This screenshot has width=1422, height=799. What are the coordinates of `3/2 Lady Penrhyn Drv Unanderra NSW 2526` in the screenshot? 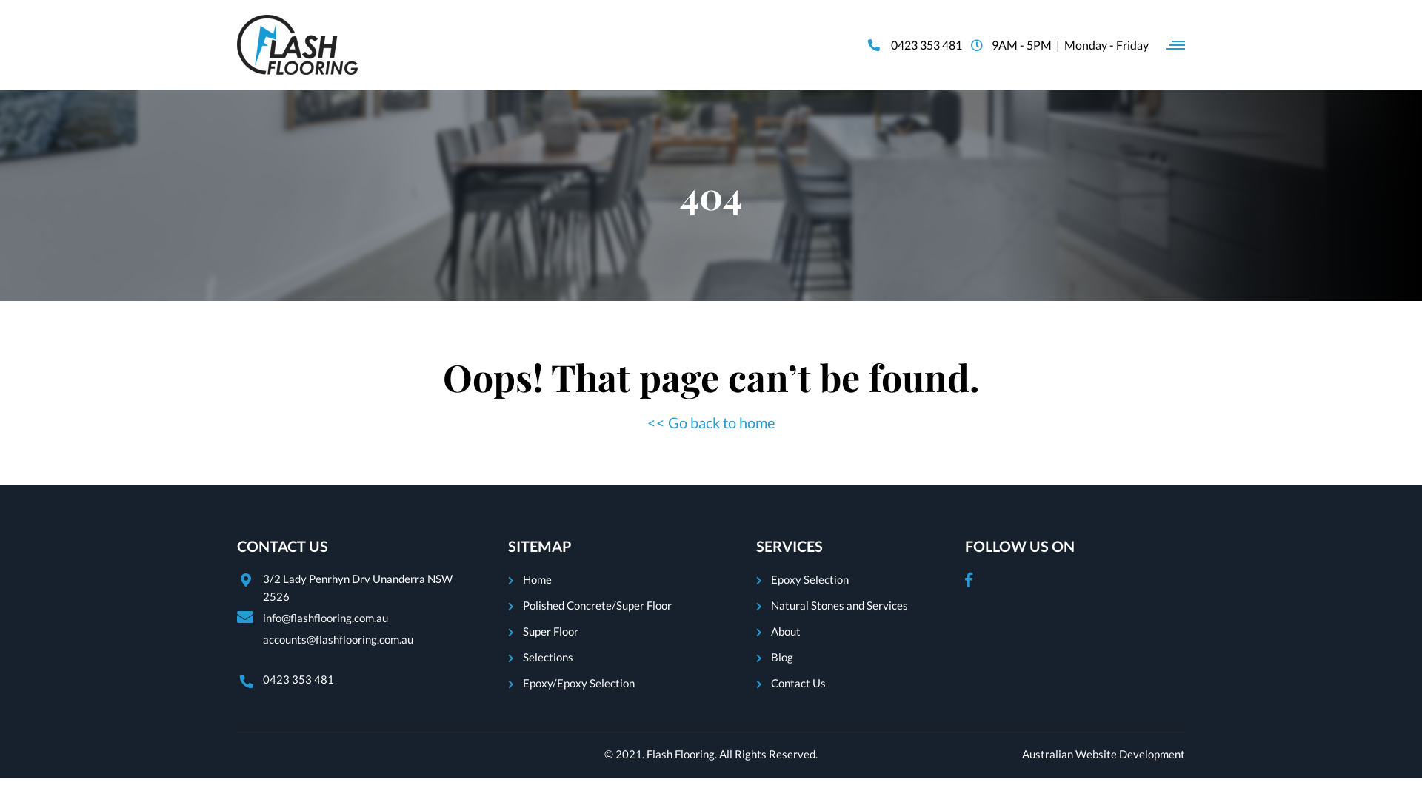 It's located at (347, 587).